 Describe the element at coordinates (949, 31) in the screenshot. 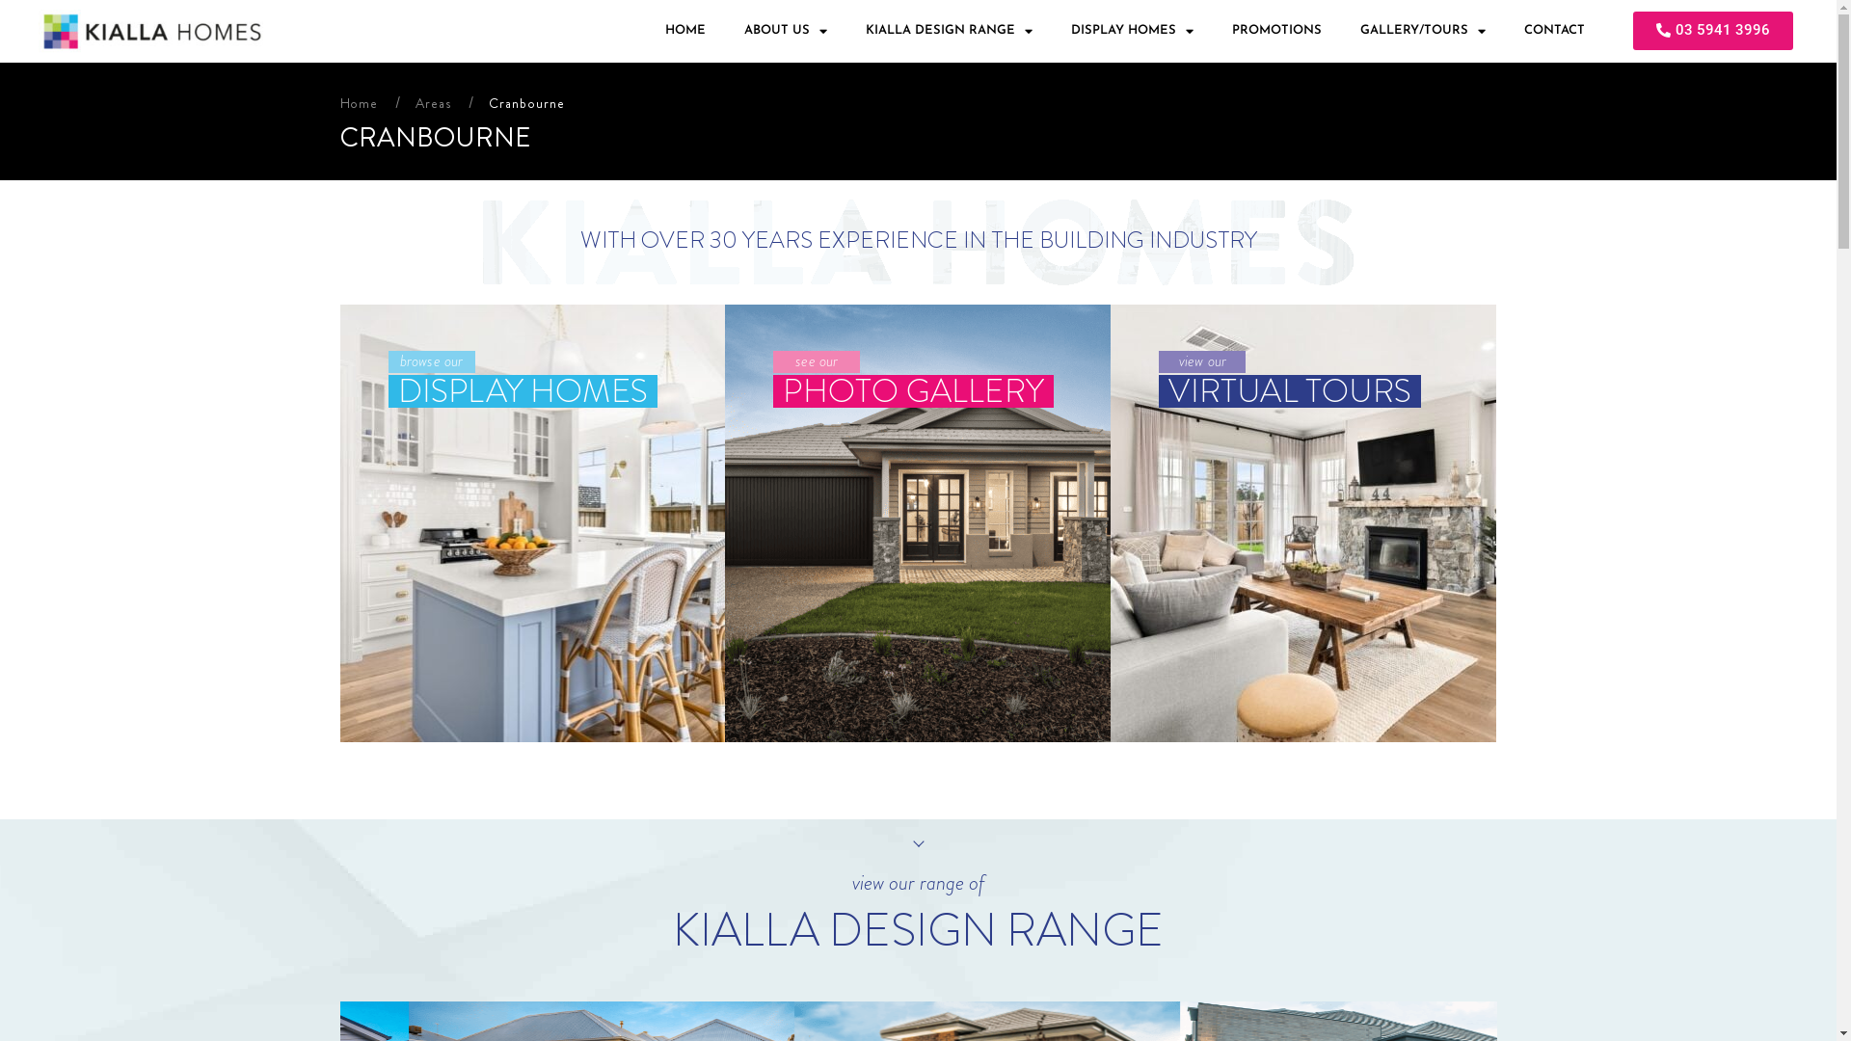

I see `KIALLA DESIGN RANGE` at that location.